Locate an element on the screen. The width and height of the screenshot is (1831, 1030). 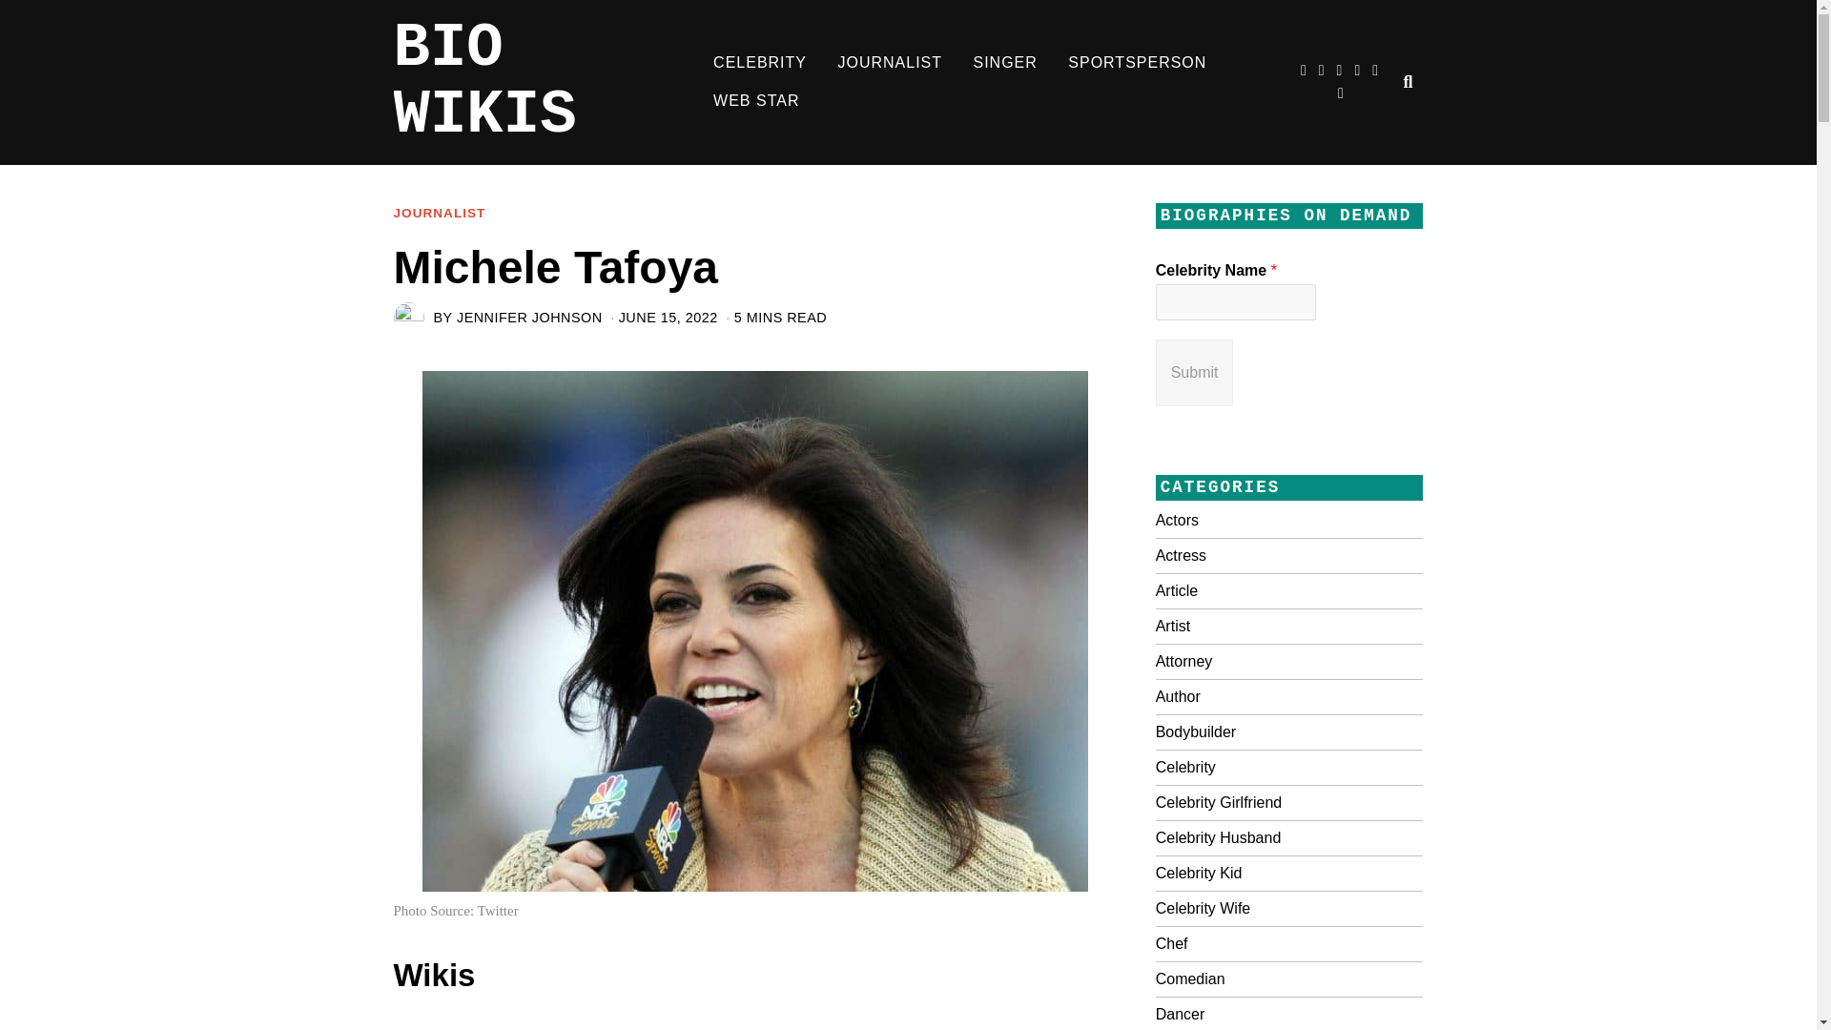
JENNIFER JOHNSON is located at coordinates (528, 318).